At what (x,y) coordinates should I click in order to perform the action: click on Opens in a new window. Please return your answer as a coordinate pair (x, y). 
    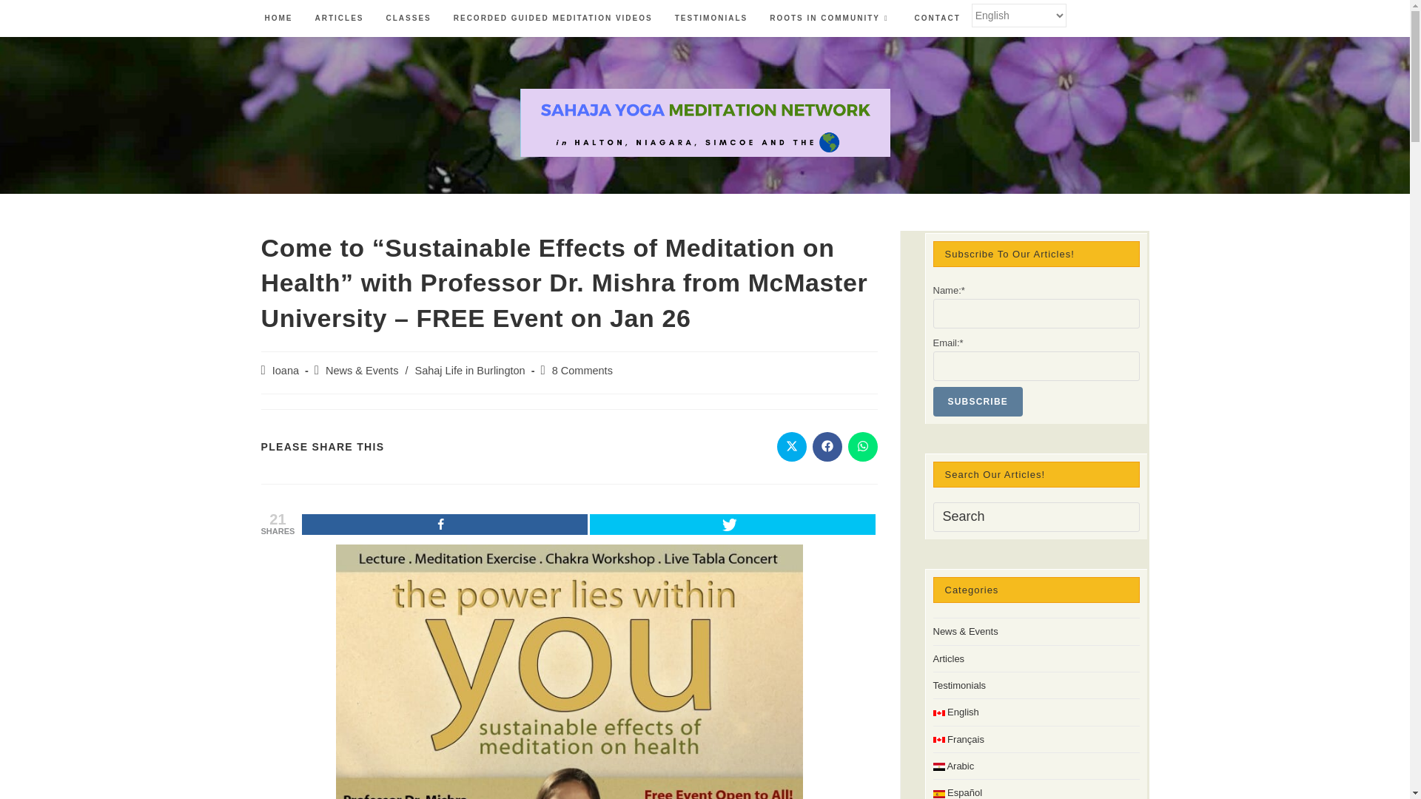
    Looking at the image, I should click on (792, 447).